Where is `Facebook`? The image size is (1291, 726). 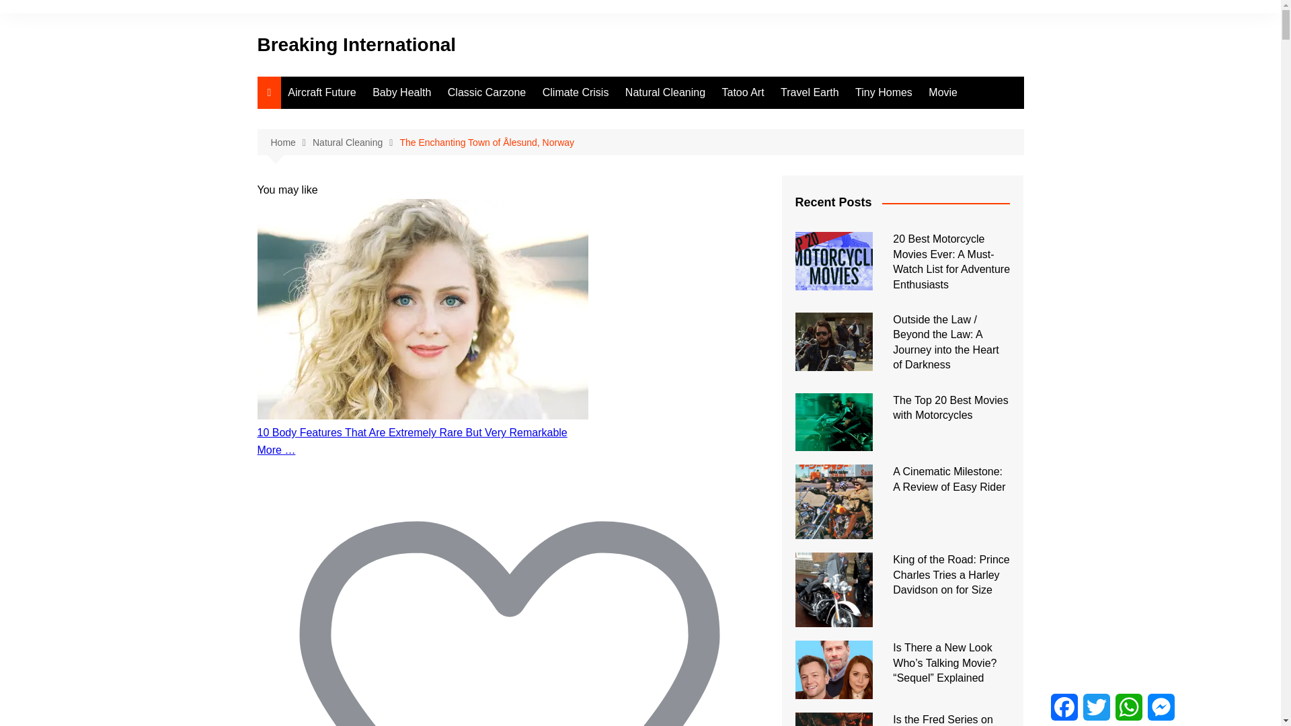 Facebook is located at coordinates (1064, 707).